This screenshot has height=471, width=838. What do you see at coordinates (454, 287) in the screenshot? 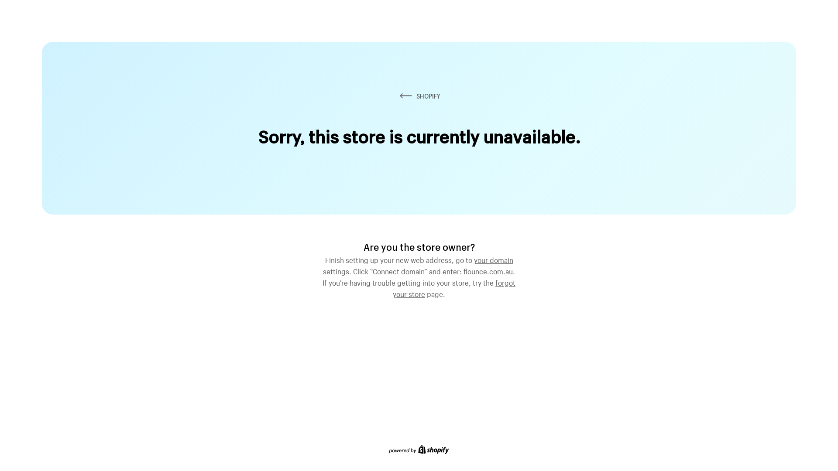
I see `forgot your store` at bounding box center [454, 287].